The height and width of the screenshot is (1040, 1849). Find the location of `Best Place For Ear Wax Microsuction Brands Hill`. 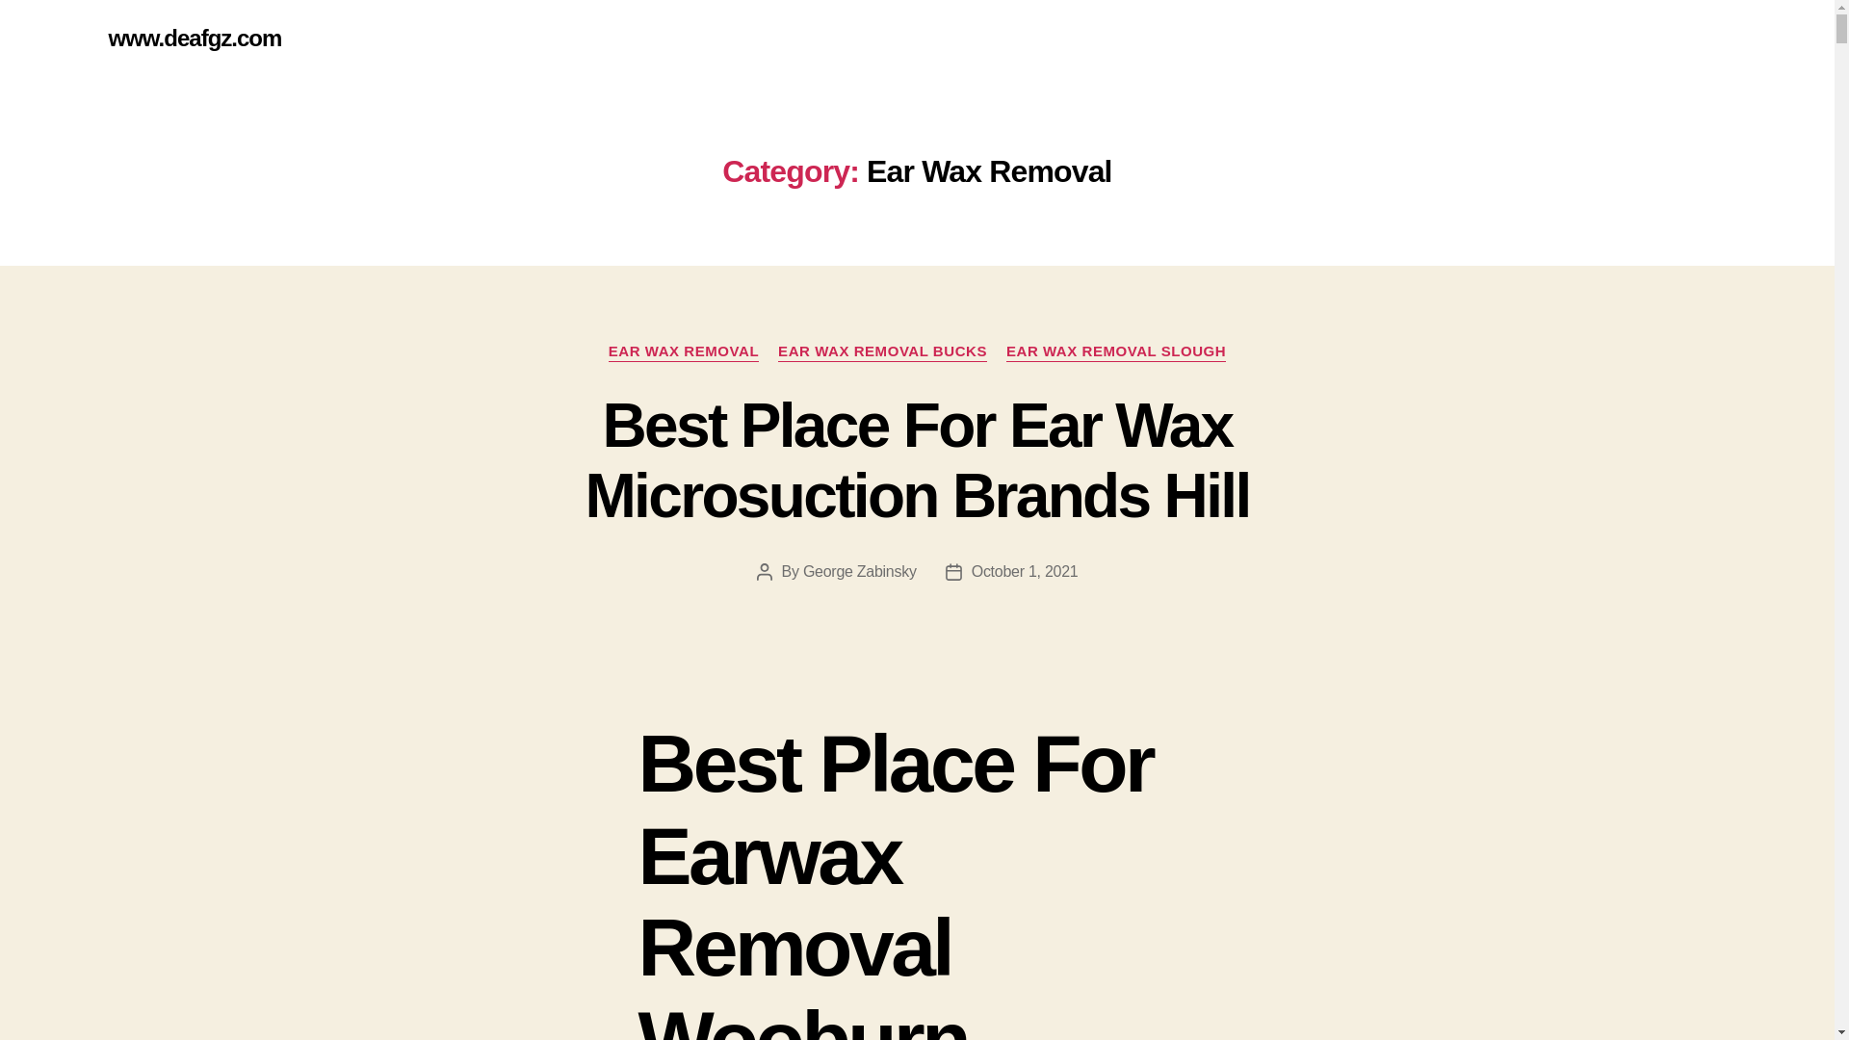

Best Place For Ear Wax Microsuction Brands Hill is located at coordinates (917, 460).